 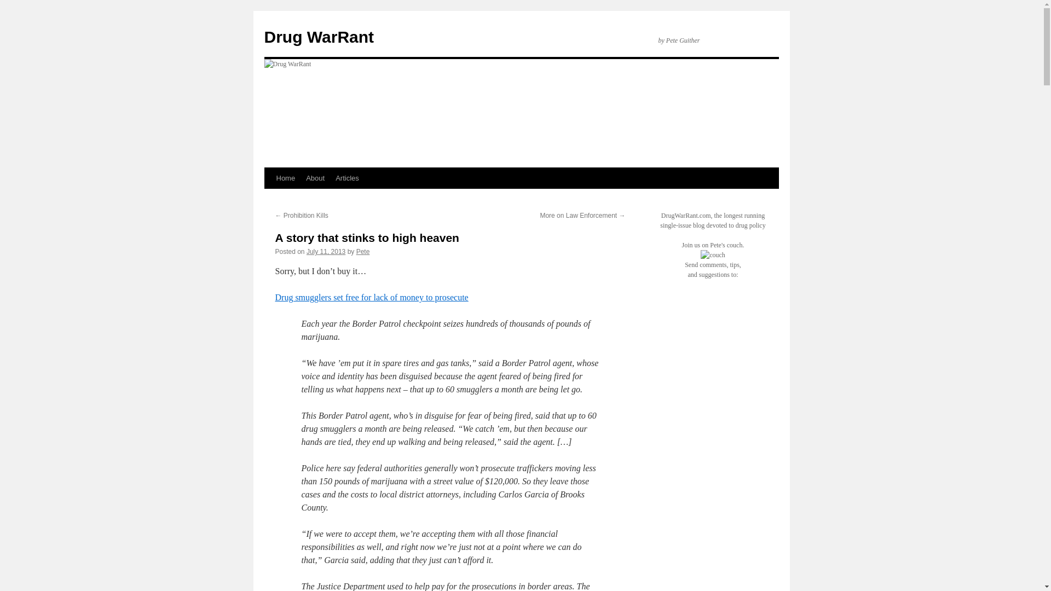 What do you see at coordinates (326, 251) in the screenshot?
I see `8:04 pm` at bounding box center [326, 251].